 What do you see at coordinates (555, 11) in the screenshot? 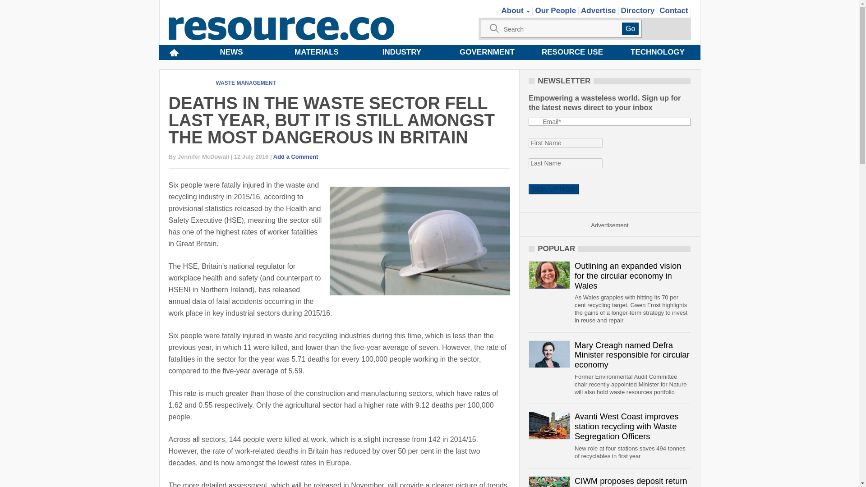
I see `Our People` at bounding box center [555, 11].